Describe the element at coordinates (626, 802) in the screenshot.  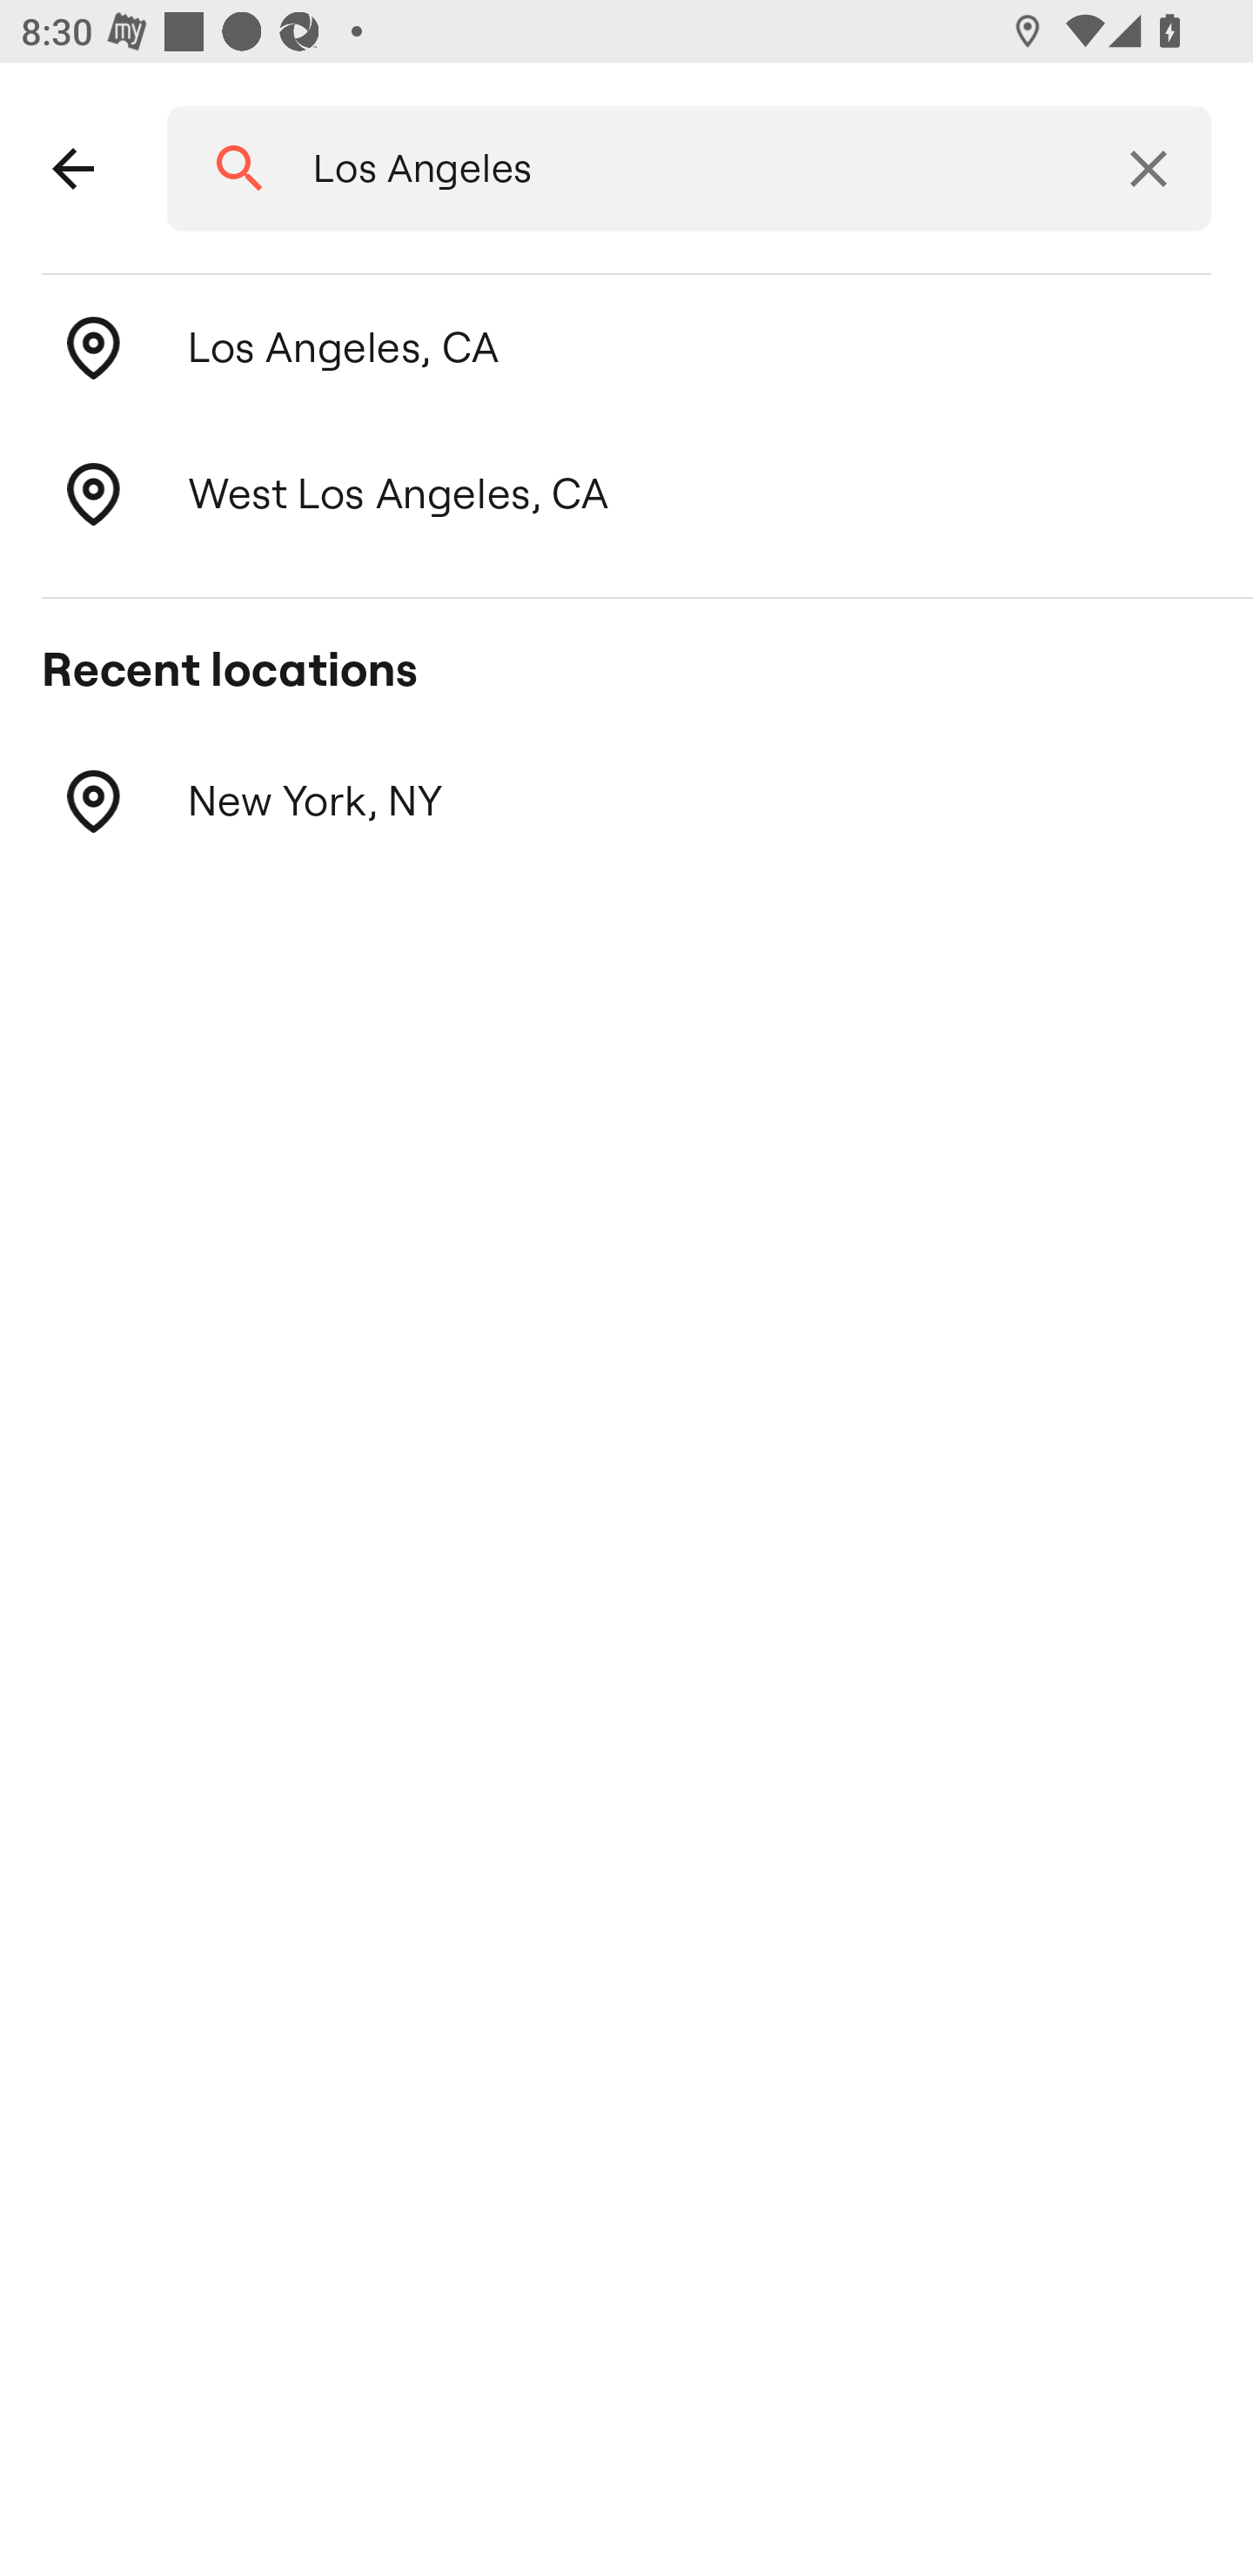
I see `New York, NY` at that location.